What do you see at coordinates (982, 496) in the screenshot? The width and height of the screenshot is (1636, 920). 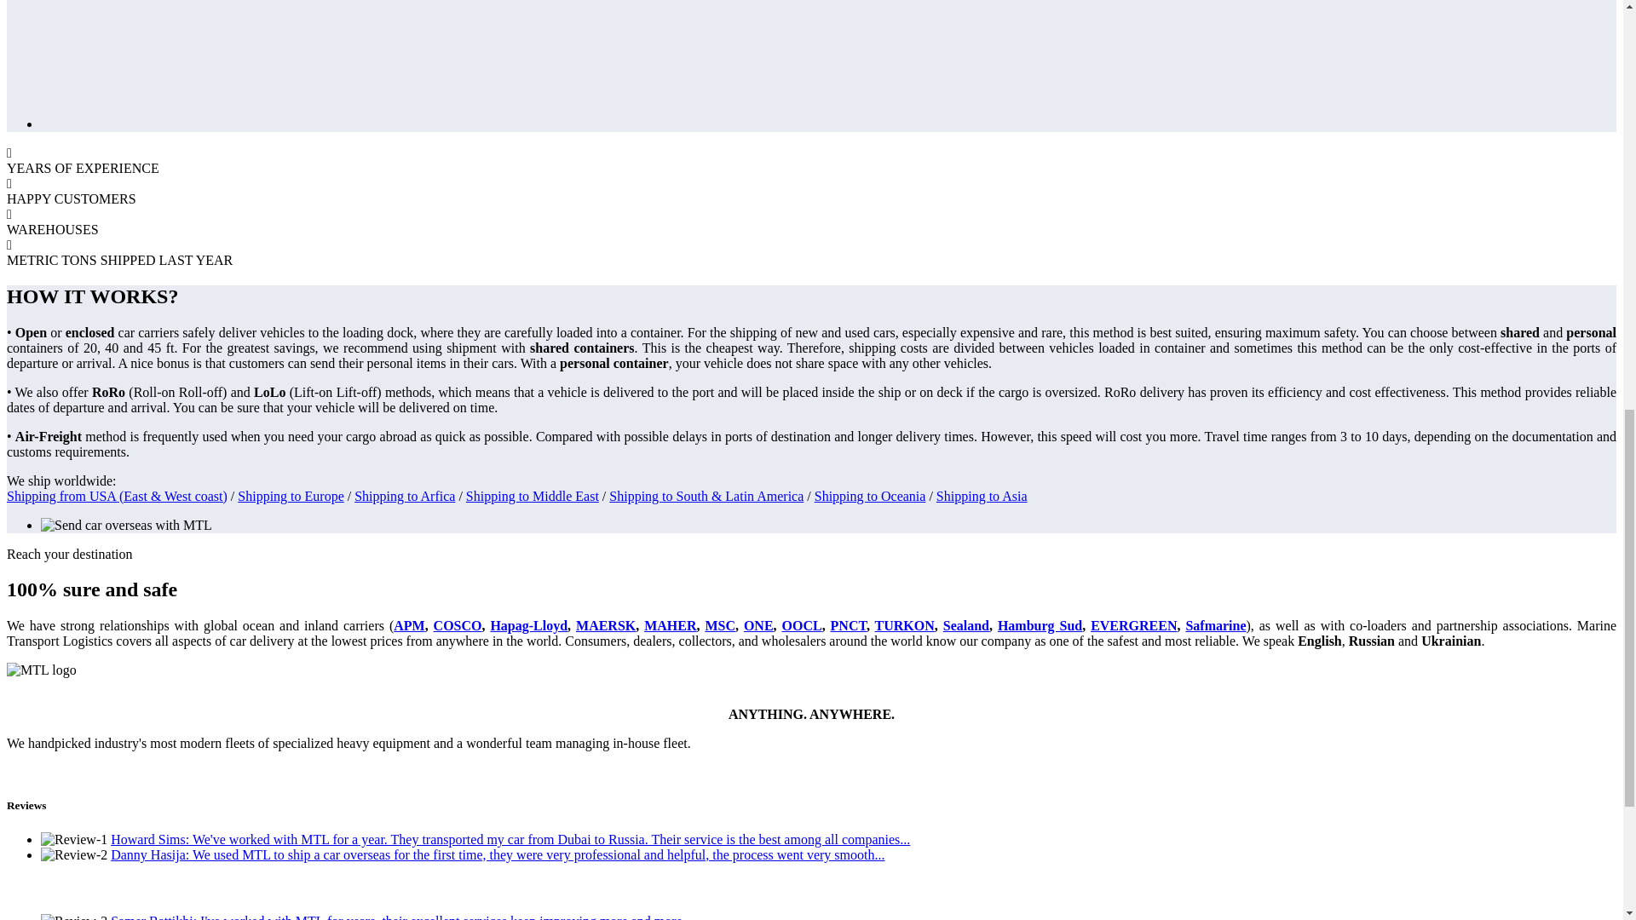 I see `Ship car to any Asia country` at bounding box center [982, 496].